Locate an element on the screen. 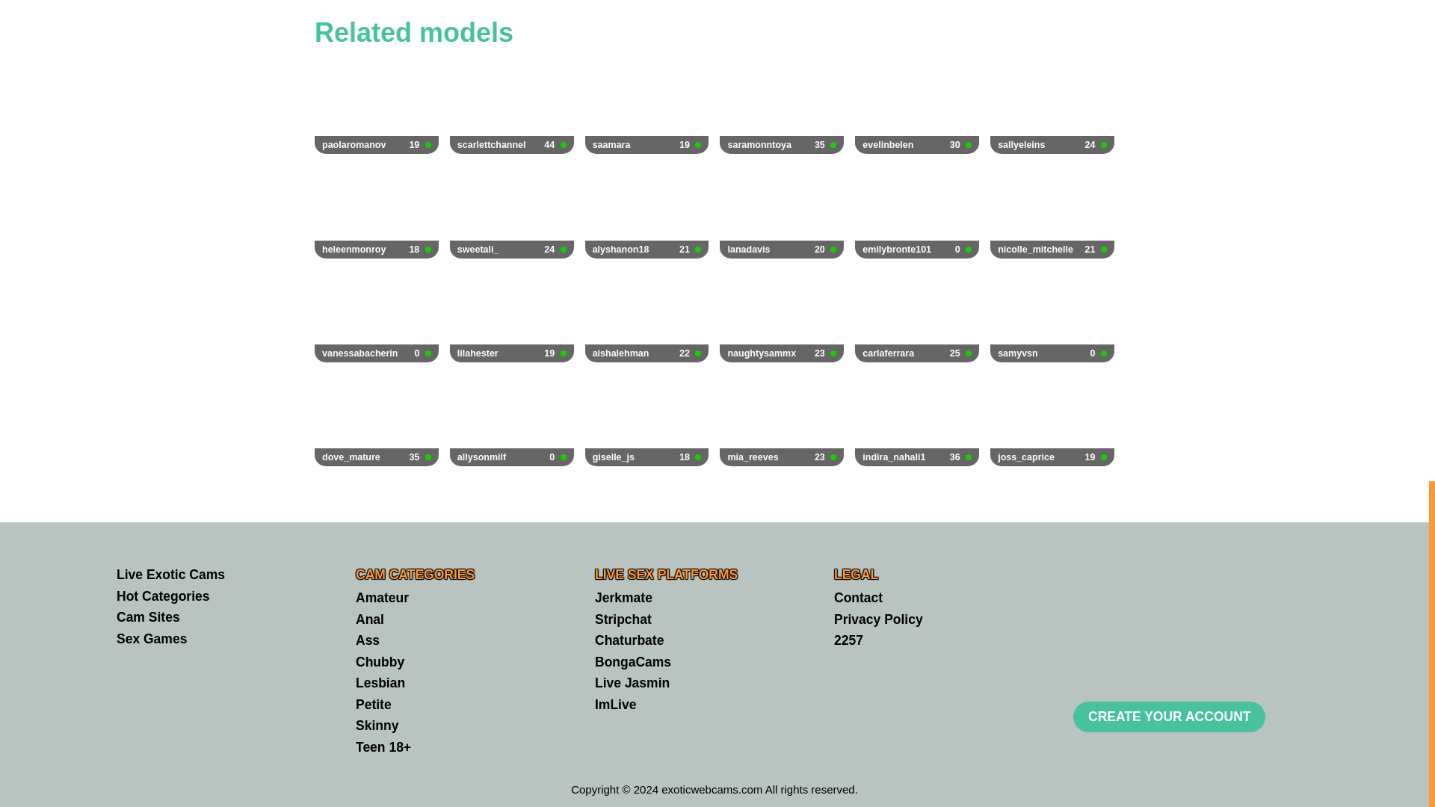  Cam Girl vanessabacherin is located at coordinates (377, 108).